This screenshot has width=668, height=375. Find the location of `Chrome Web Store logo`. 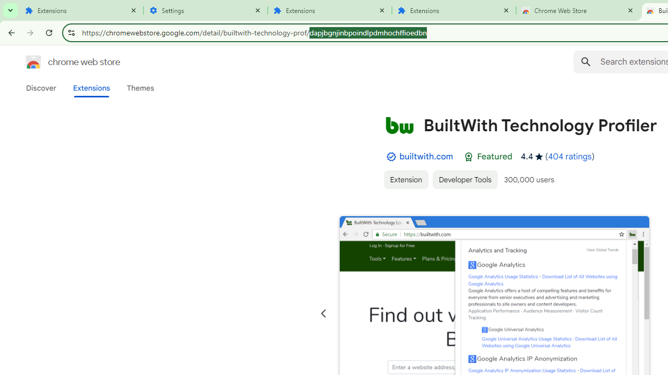

Chrome Web Store logo is located at coordinates (33, 61).